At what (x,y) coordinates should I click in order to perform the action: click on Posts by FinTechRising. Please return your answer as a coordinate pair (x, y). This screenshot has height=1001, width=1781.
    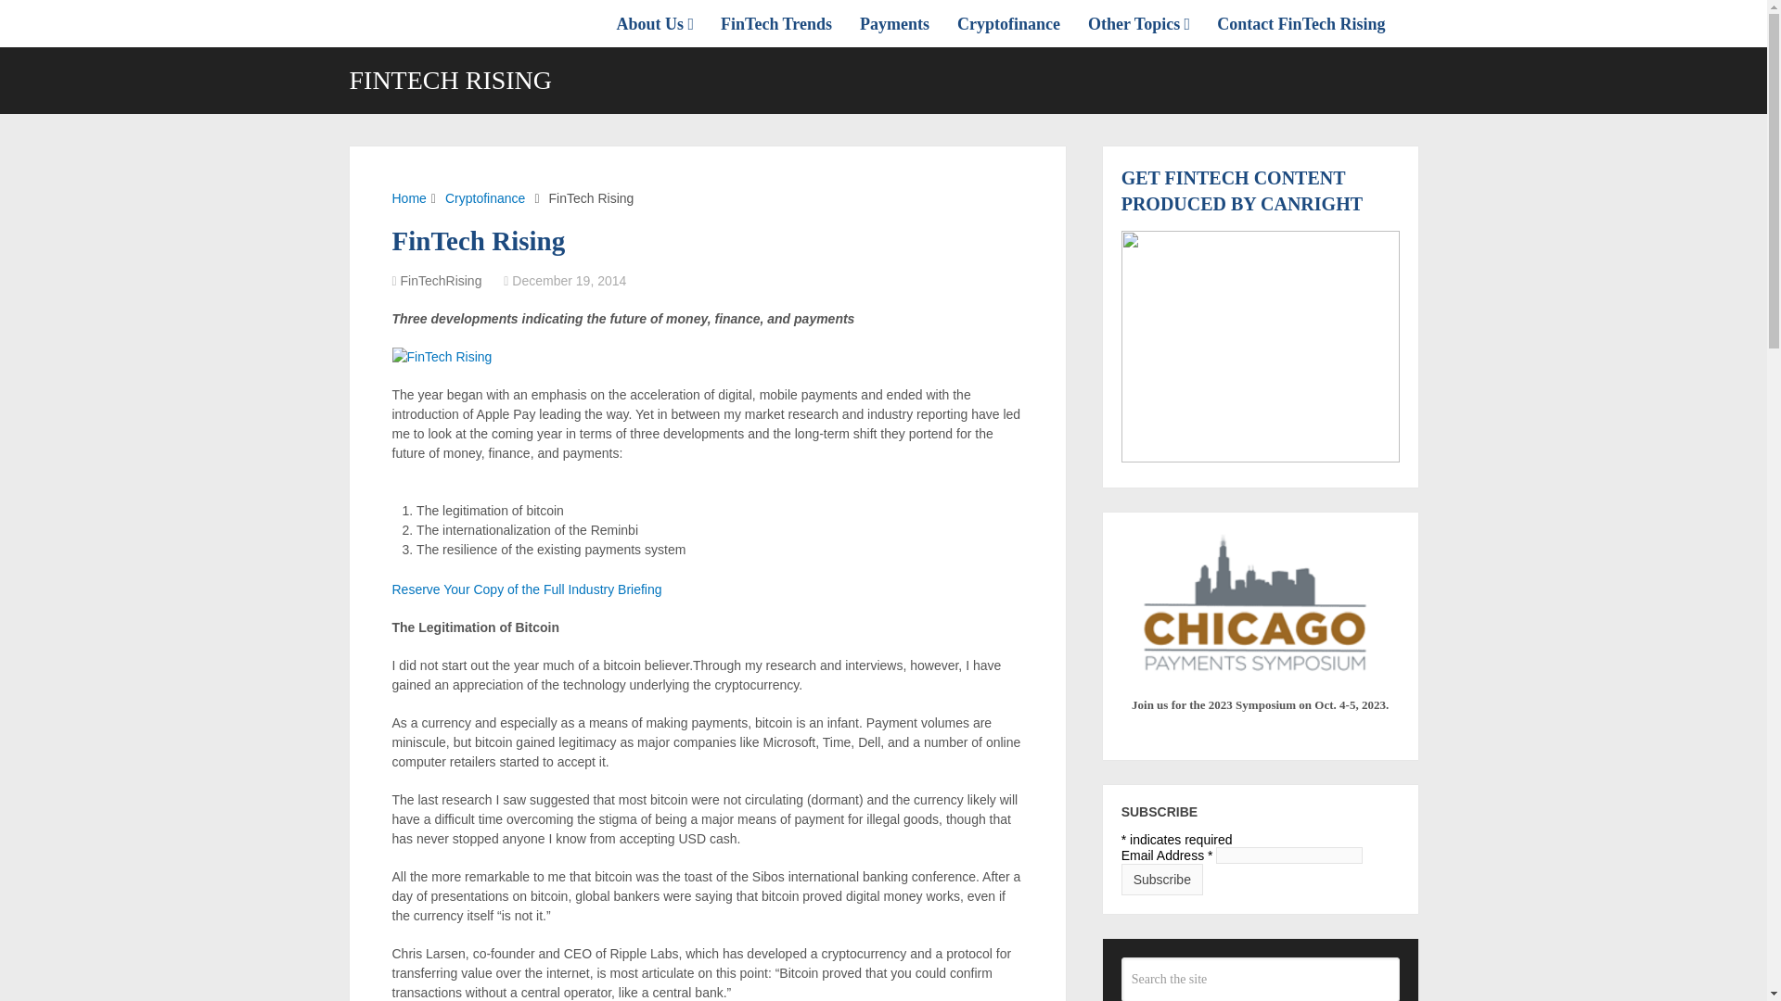
    Looking at the image, I should click on (442, 280).